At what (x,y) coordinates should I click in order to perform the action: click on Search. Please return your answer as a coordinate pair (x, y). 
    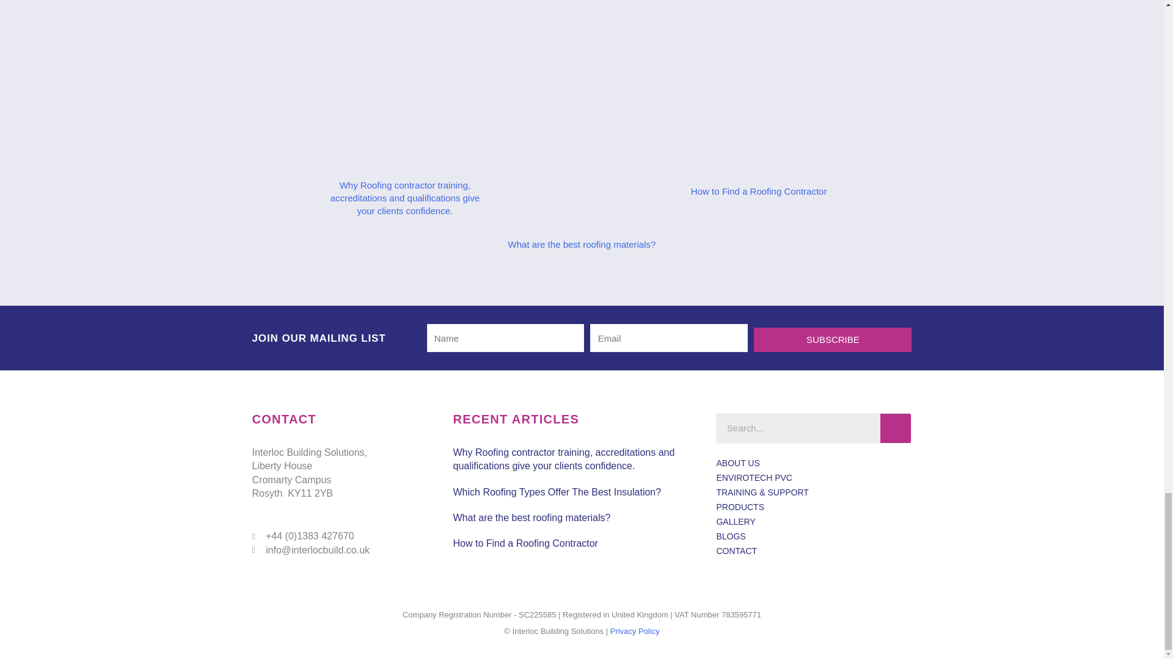
    Looking at the image, I should click on (896, 428).